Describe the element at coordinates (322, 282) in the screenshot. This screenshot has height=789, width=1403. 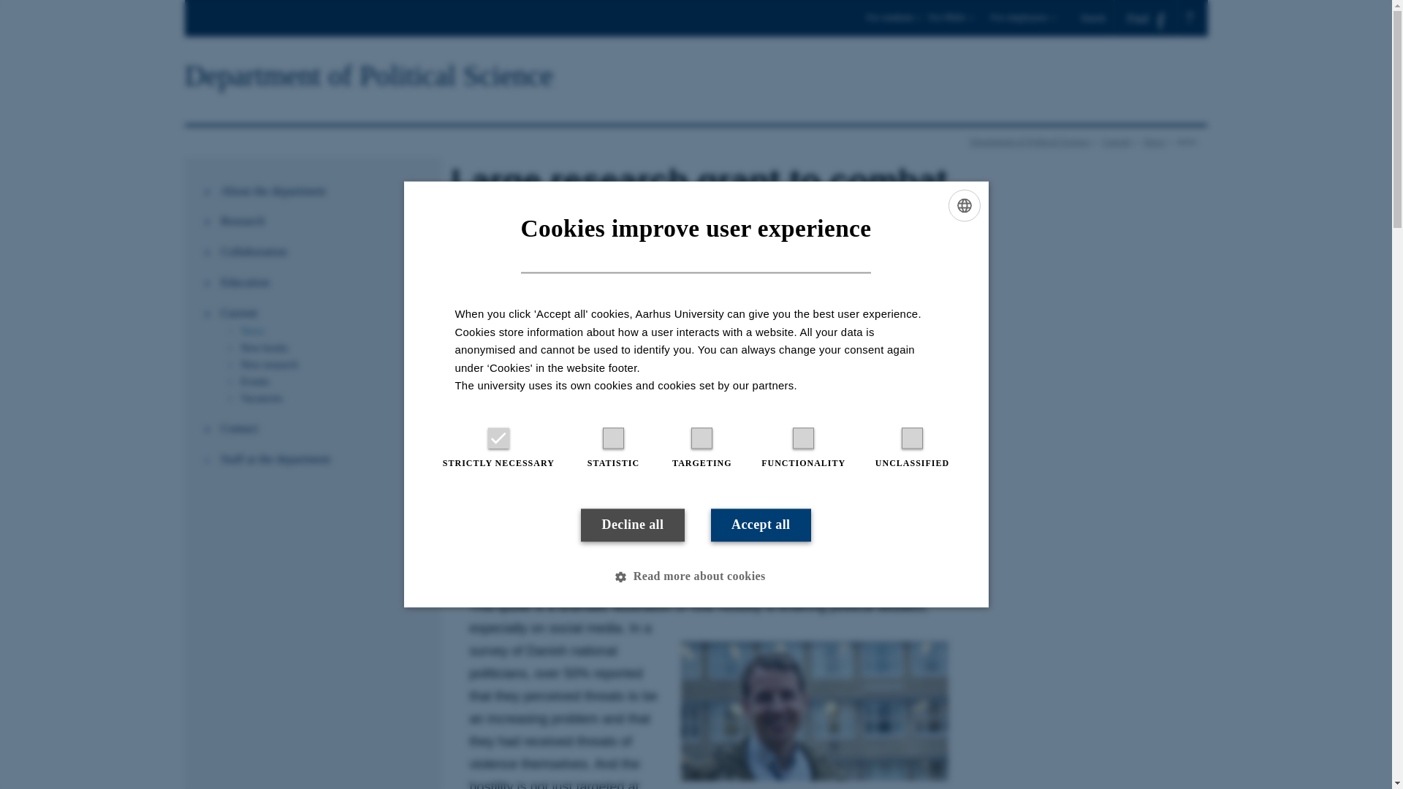
I see `Education` at that location.